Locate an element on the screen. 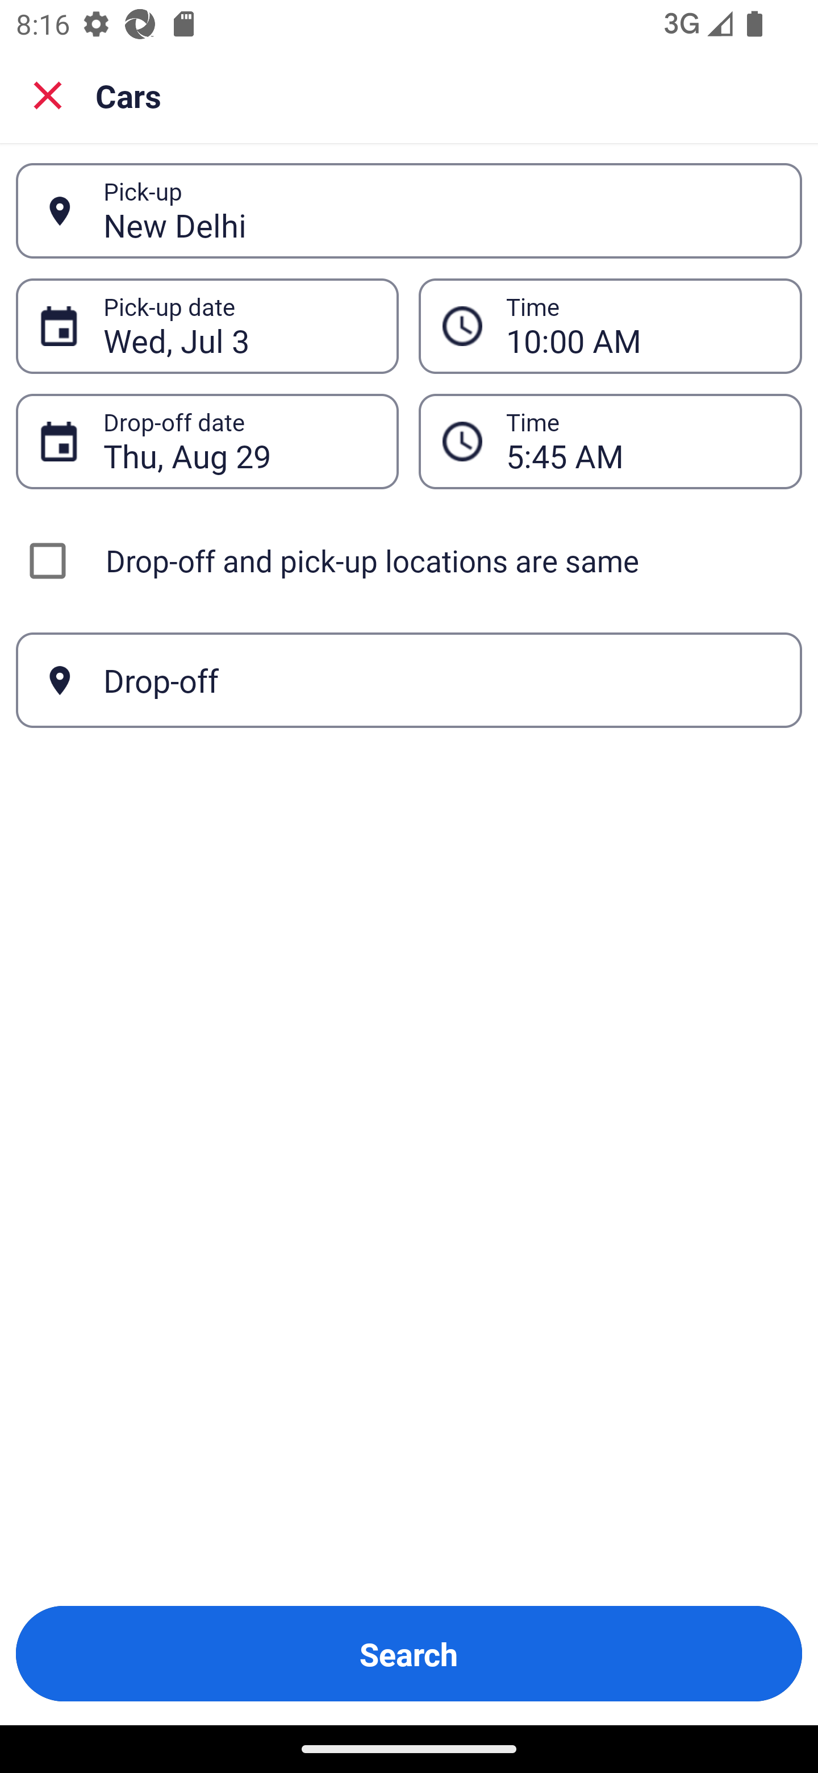 Image resolution: width=818 pixels, height=1773 pixels. 5:45 AM is located at coordinates (642, 441).